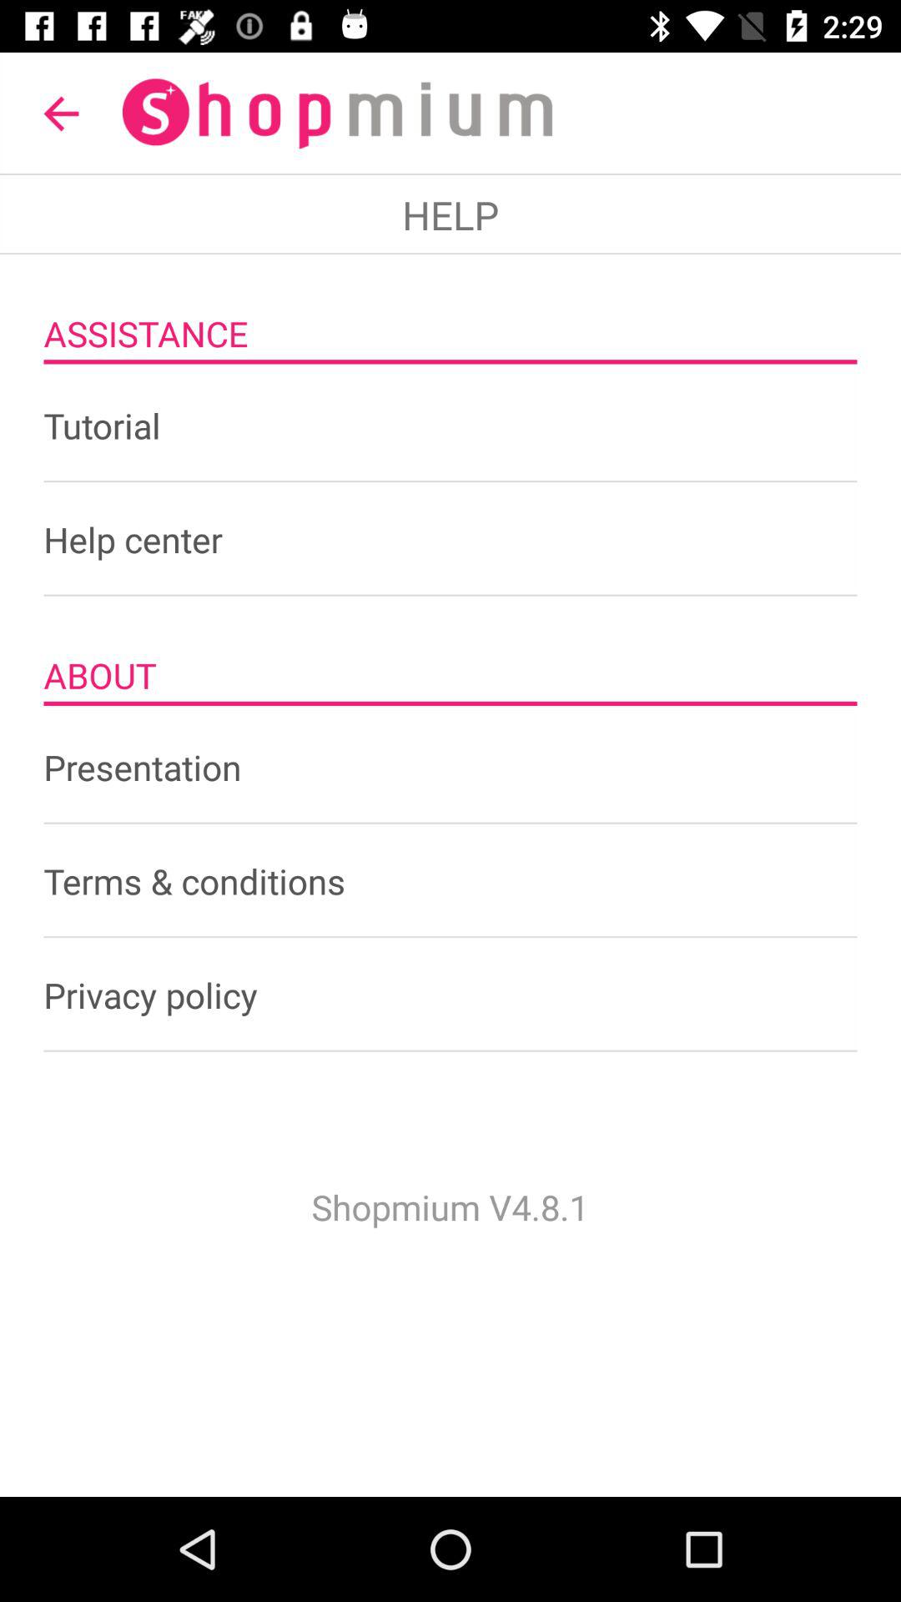 The image size is (901, 1602). I want to click on press the tutorial, so click(450, 426).